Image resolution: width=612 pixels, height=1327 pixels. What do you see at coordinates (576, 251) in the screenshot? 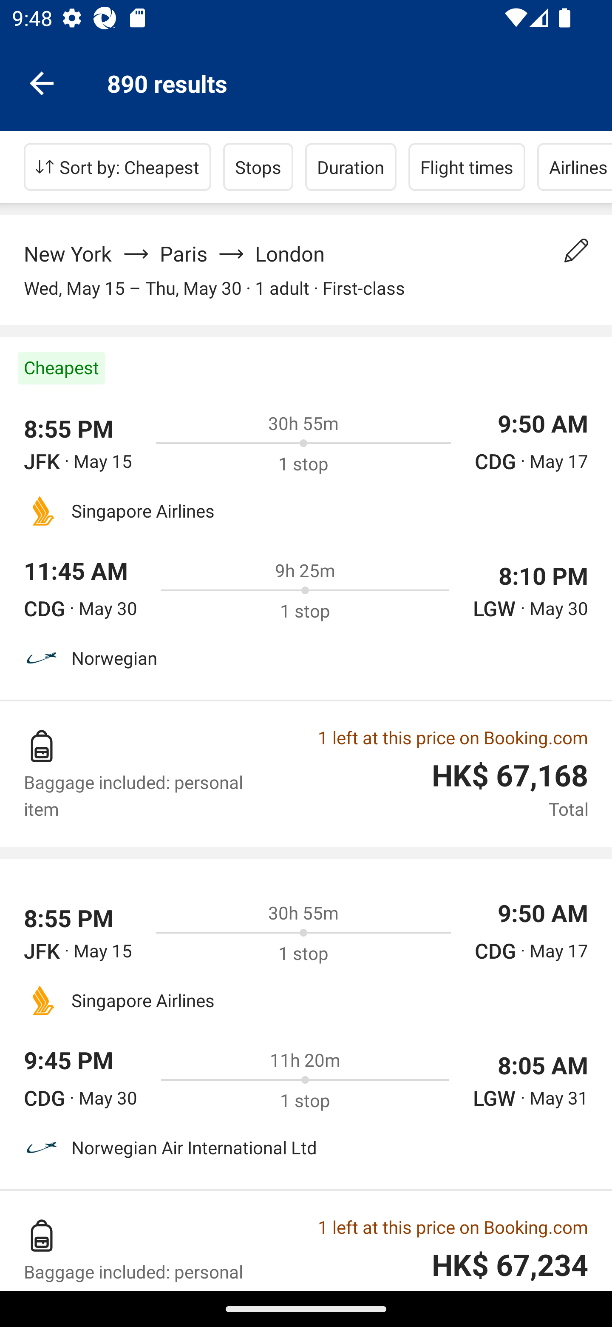
I see `Change your search details` at bounding box center [576, 251].